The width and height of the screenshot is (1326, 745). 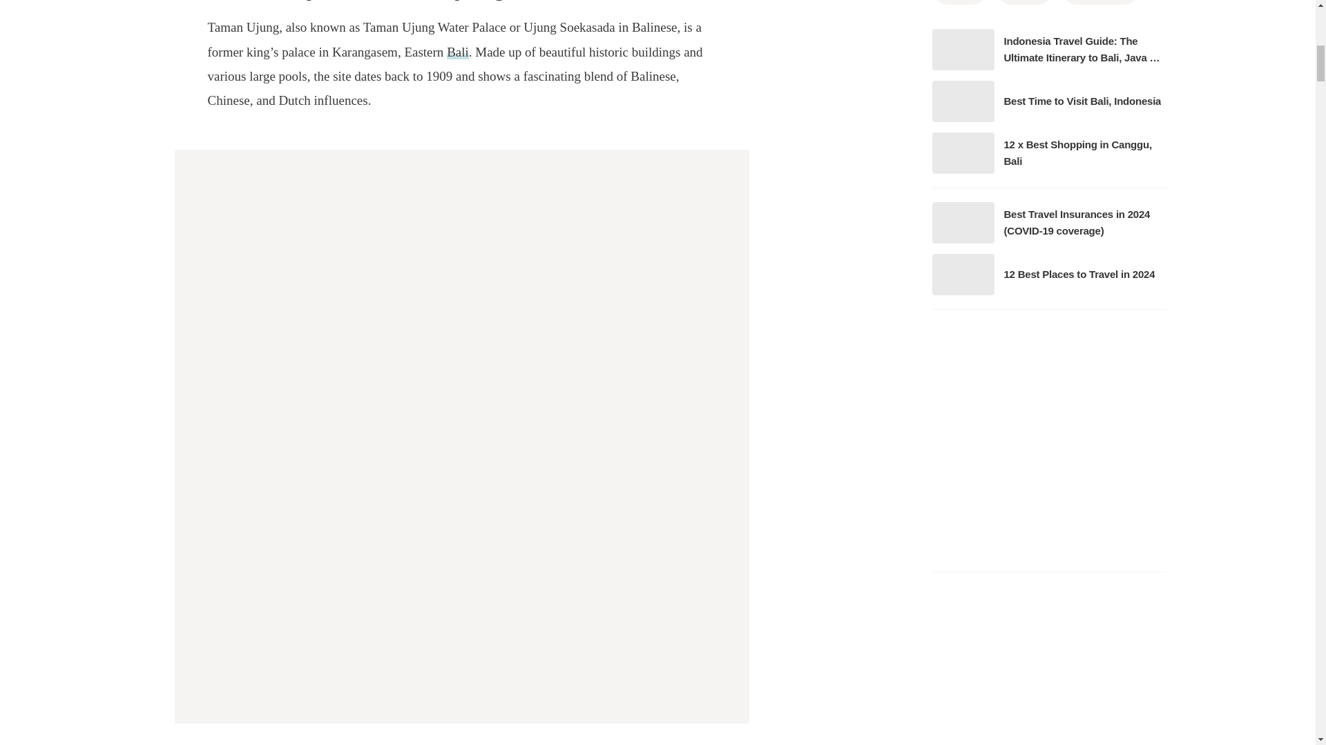 What do you see at coordinates (1048, 101) in the screenshot?
I see `Best Time to Visit Bali, Indonesia` at bounding box center [1048, 101].